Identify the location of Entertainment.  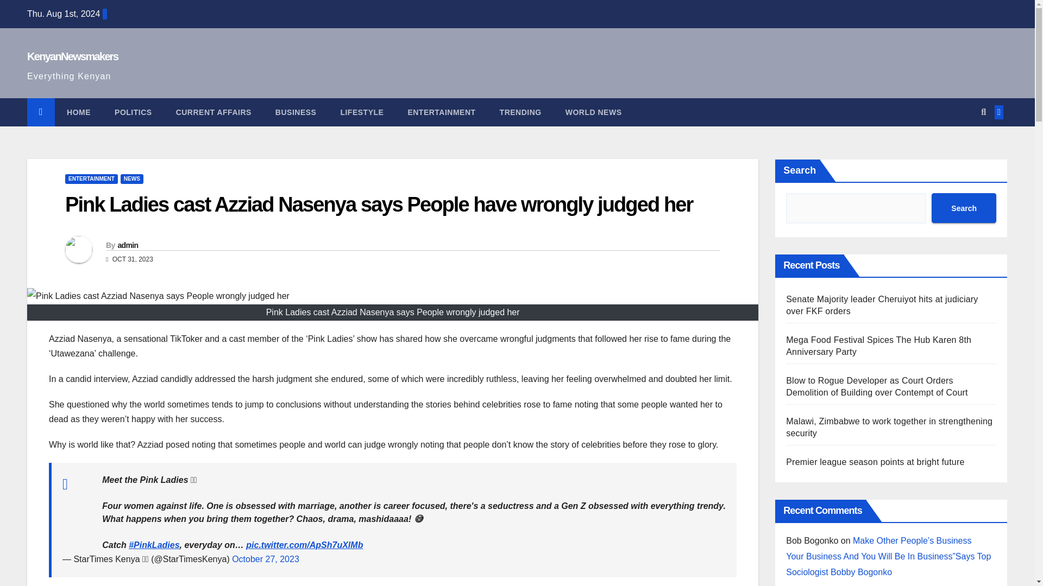
(441, 112).